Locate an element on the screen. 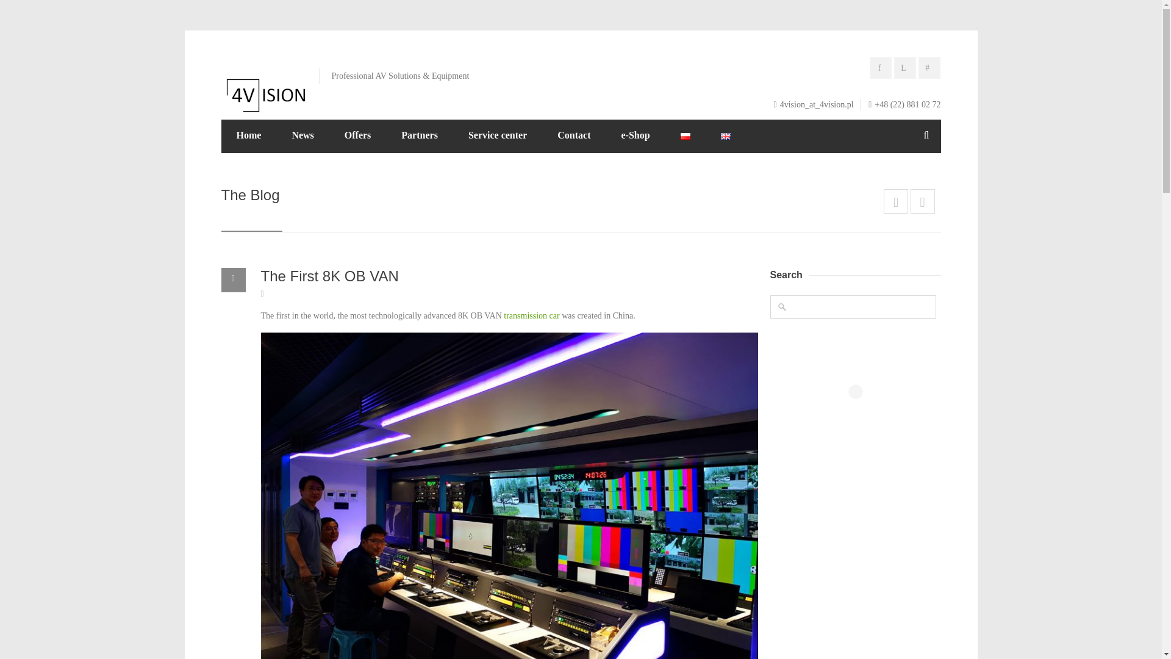 The height and width of the screenshot is (659, 1171). Home is located at coordinates (249, 135).